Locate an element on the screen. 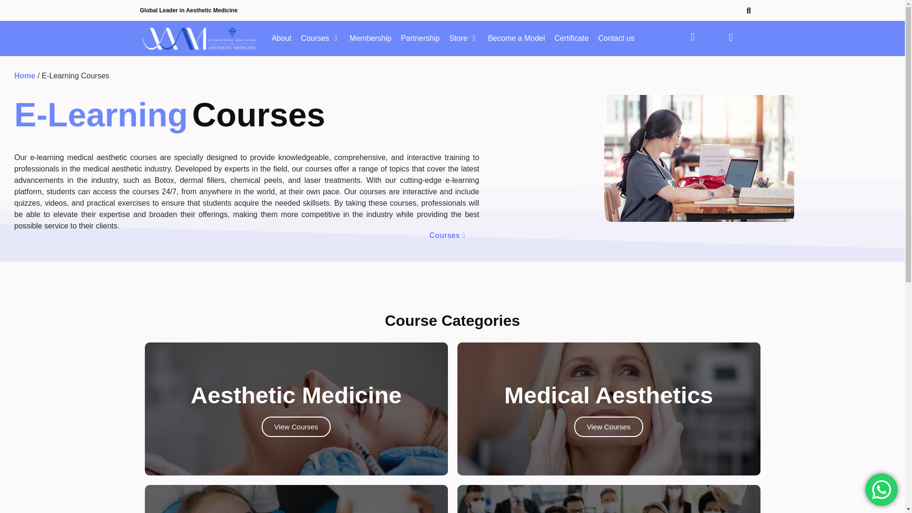 The height and width of the screenshot is (513, 912). Store is located at coordinates (458, 38).